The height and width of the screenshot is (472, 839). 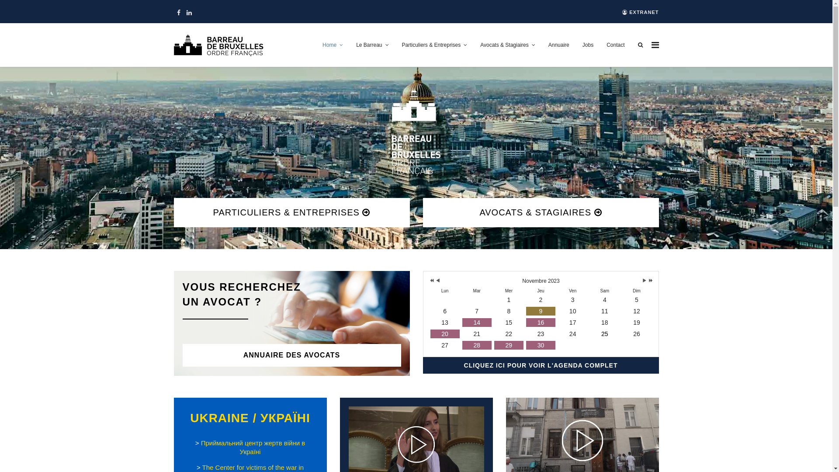 I want to click on Jobs, so click(x=588, y=45).